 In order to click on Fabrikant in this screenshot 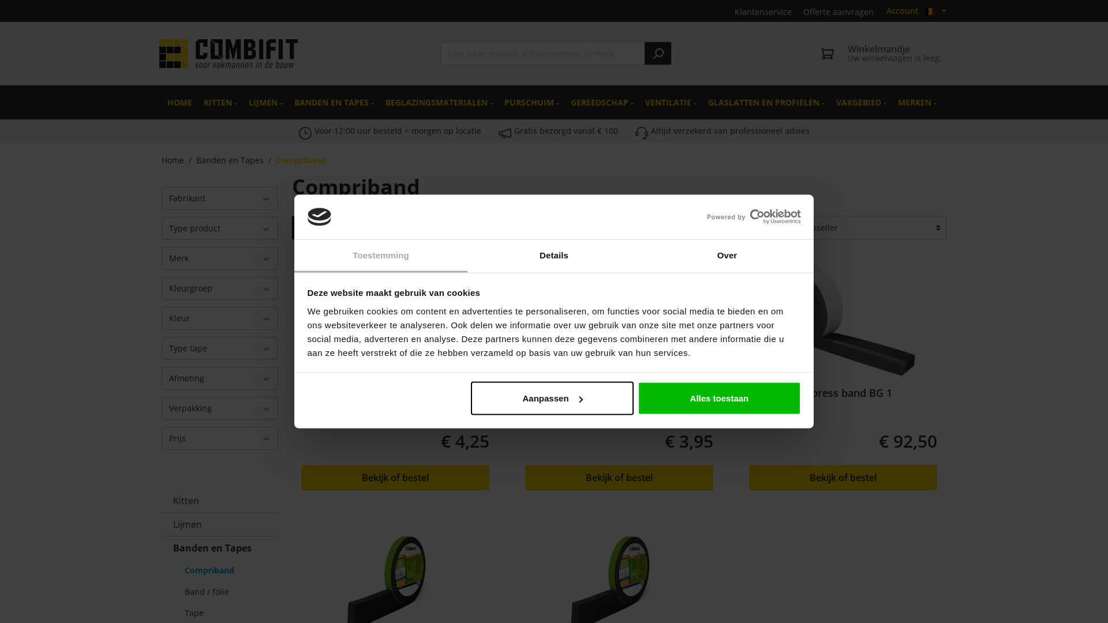, I will do `click(220, 198)`.